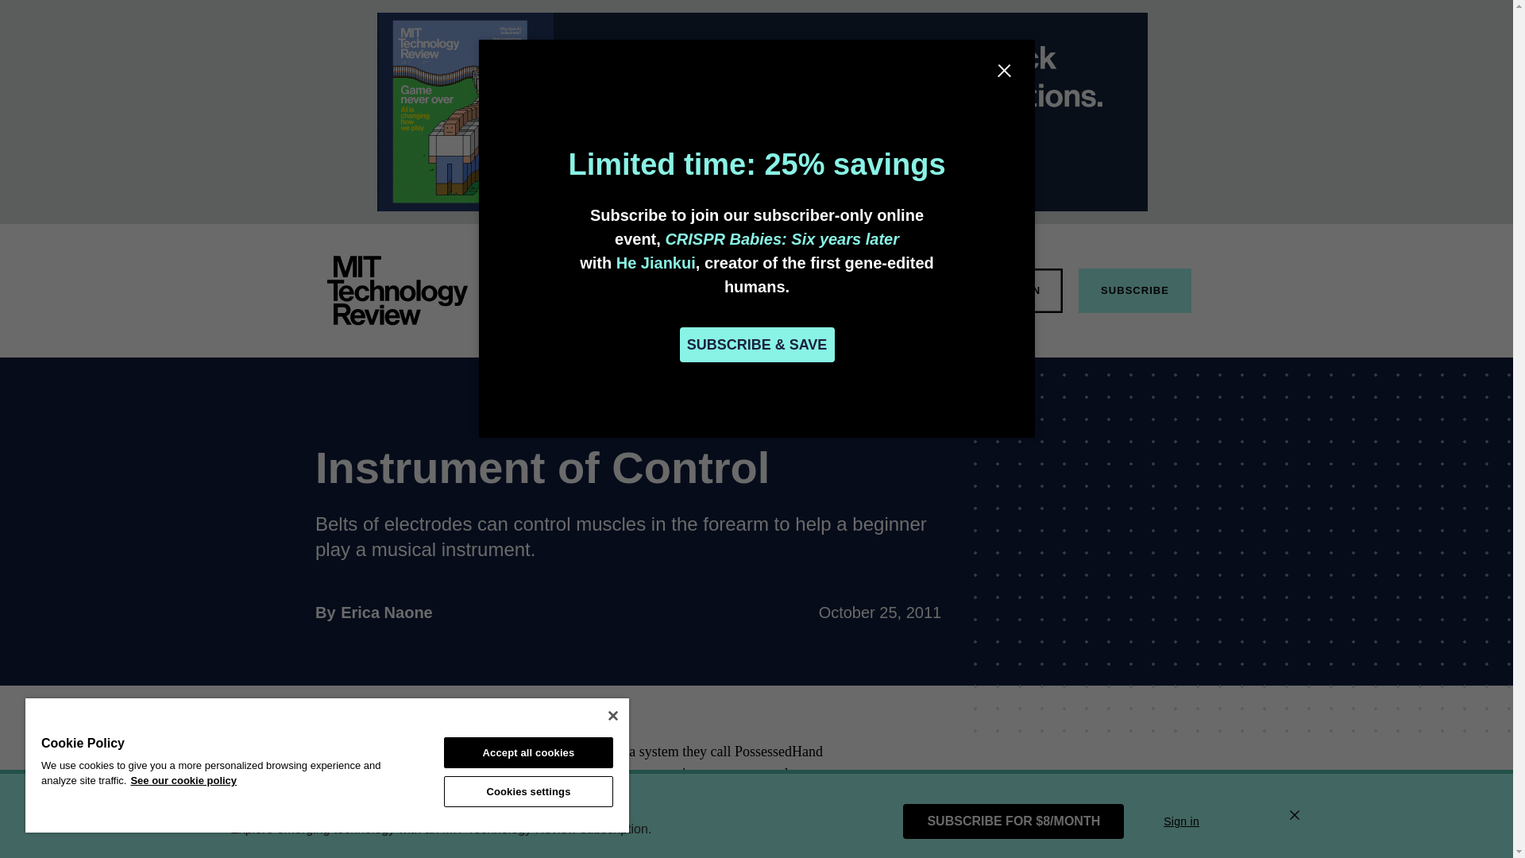  What do you see at coordinates (834, 289) in the screenshot?
I see `Events` at bounding box center [834, 289].